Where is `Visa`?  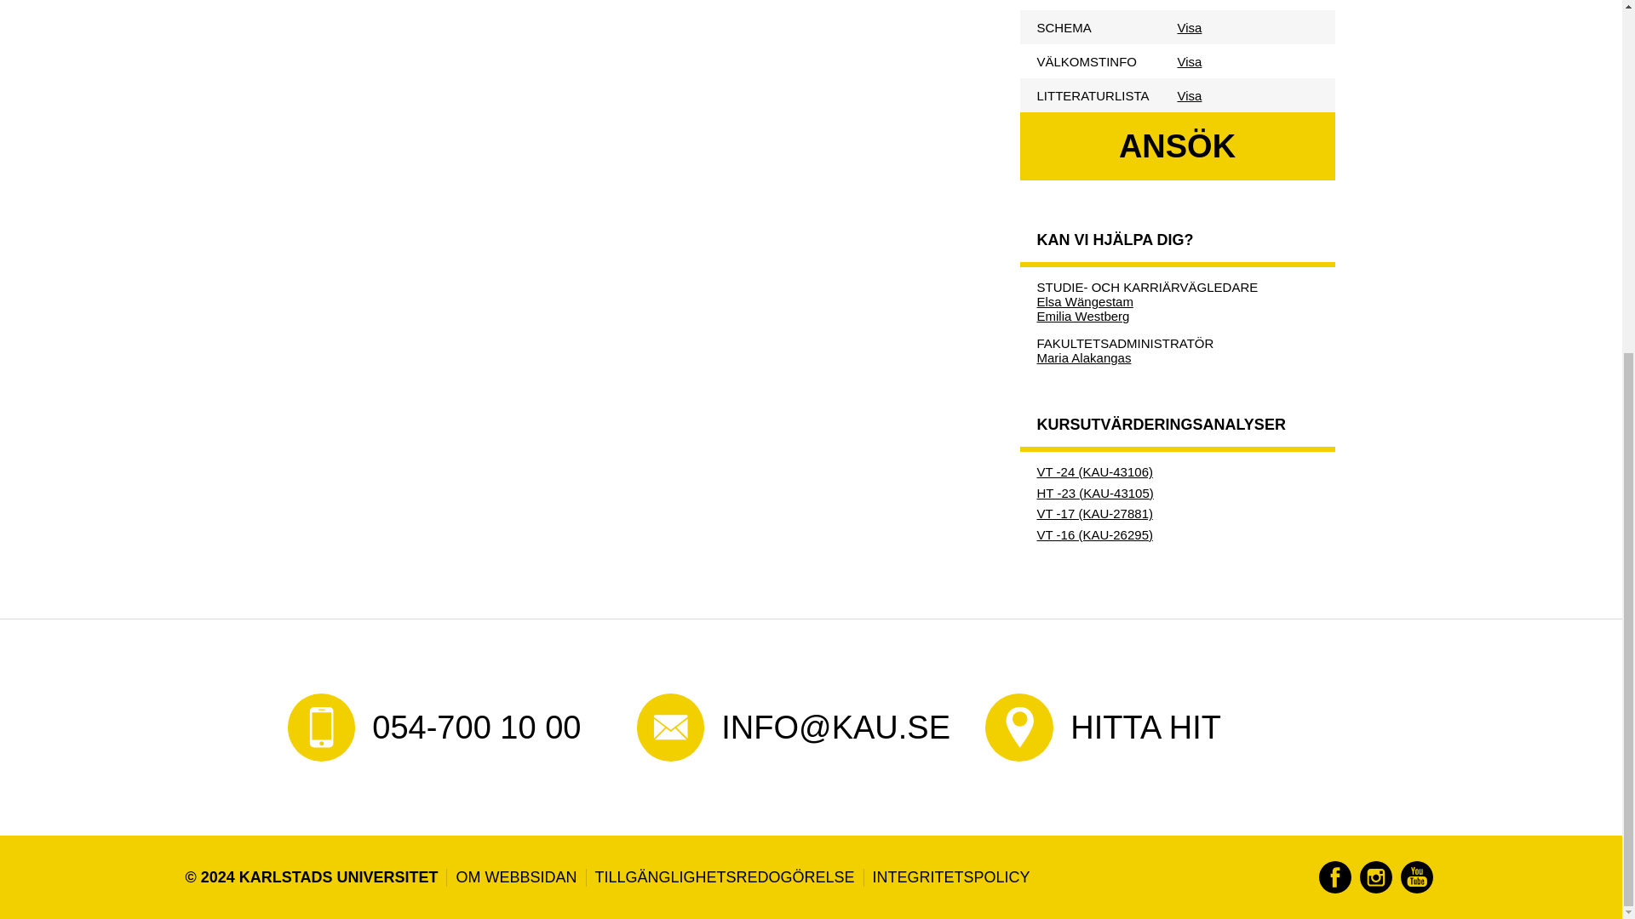
Visa is located at coordinates (1189, 94).